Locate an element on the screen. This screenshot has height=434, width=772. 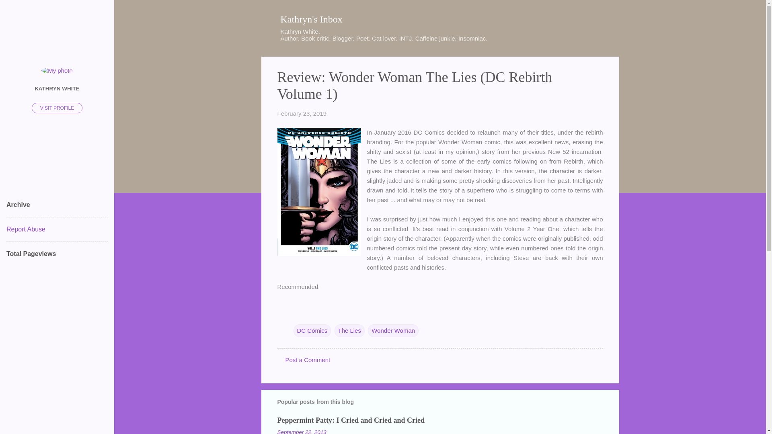
VISIT PROFILE is located at coordinates (57, 108).